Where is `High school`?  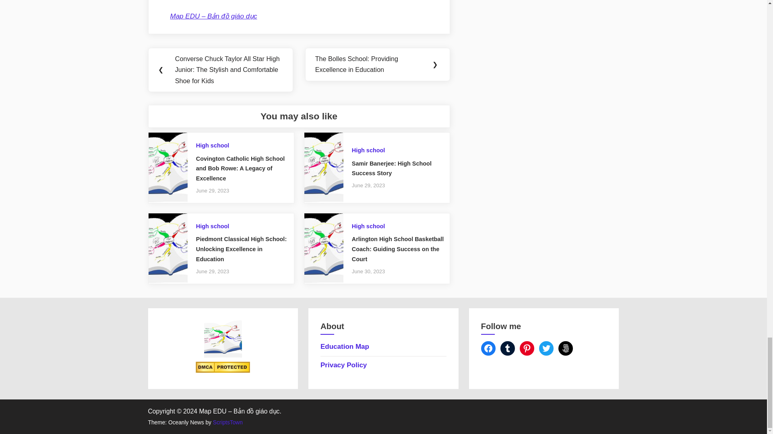 High school is located at coordinates (368, 150).